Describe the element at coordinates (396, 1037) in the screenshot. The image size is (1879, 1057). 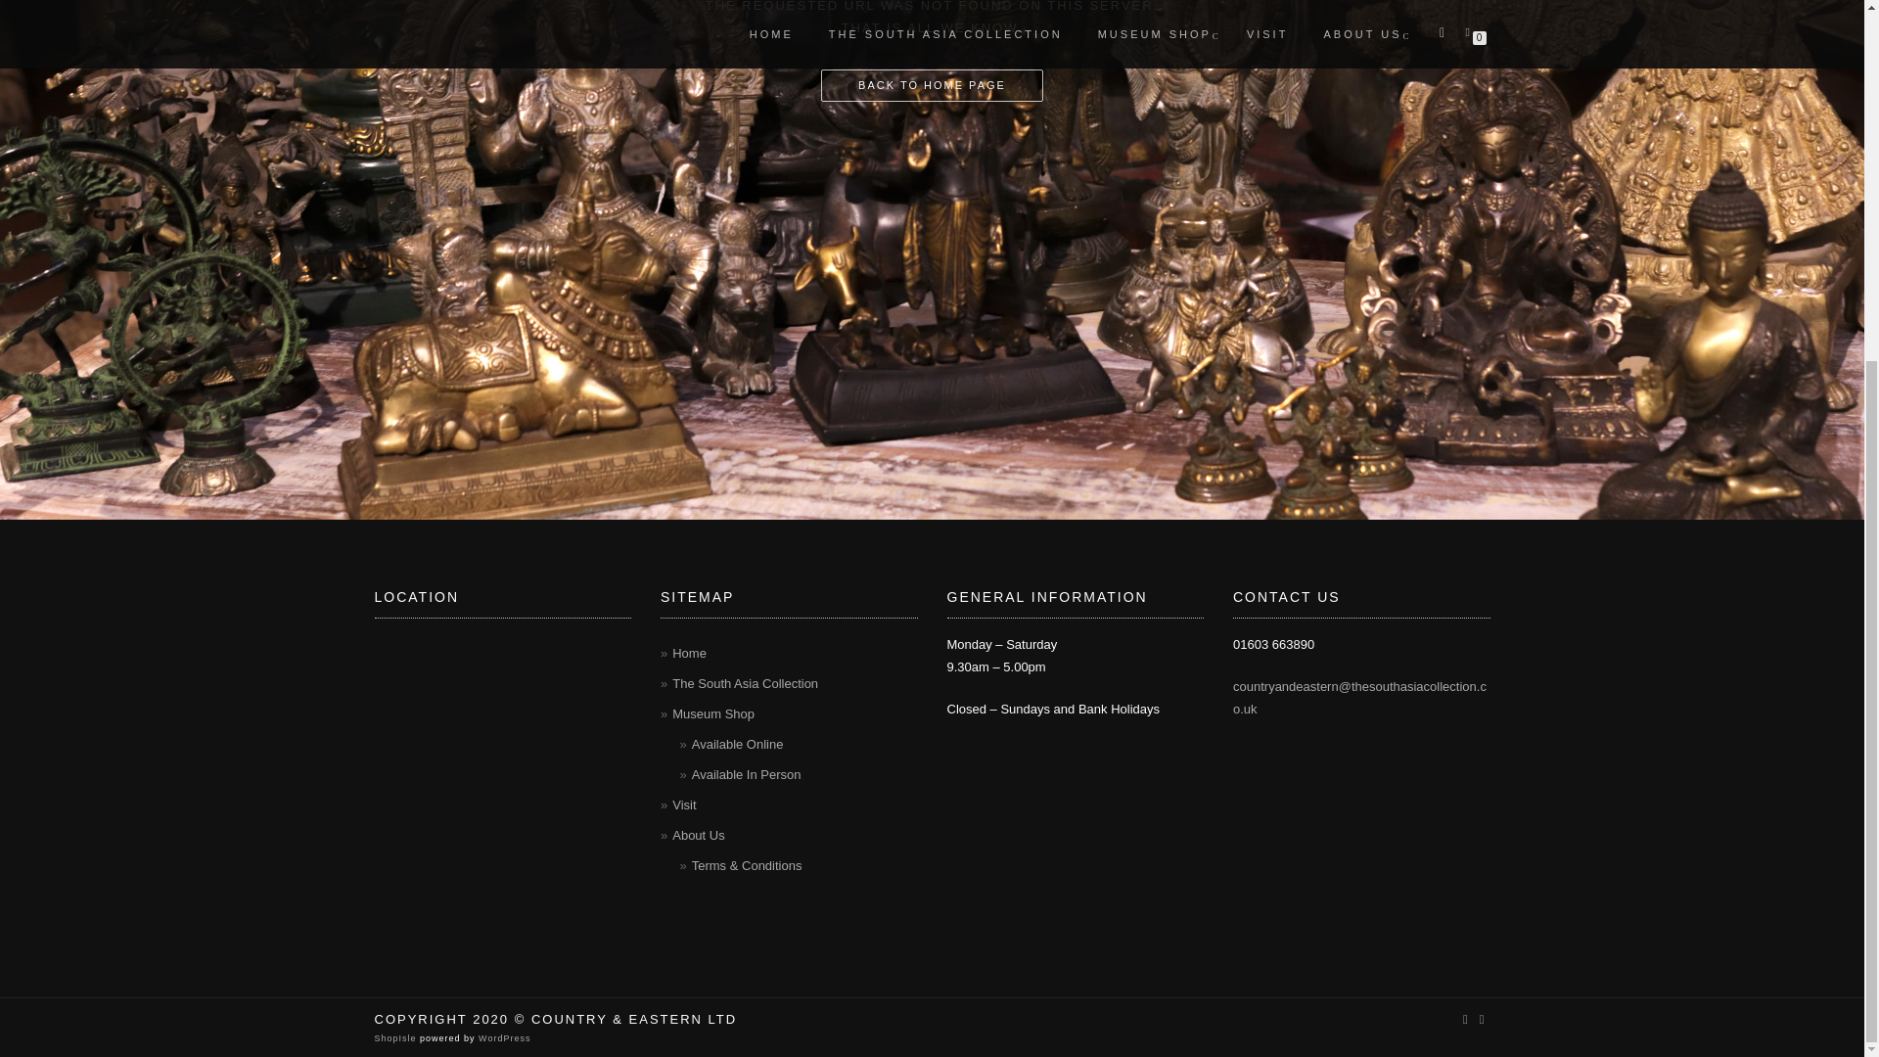
I see `ShopIsle` at that location.